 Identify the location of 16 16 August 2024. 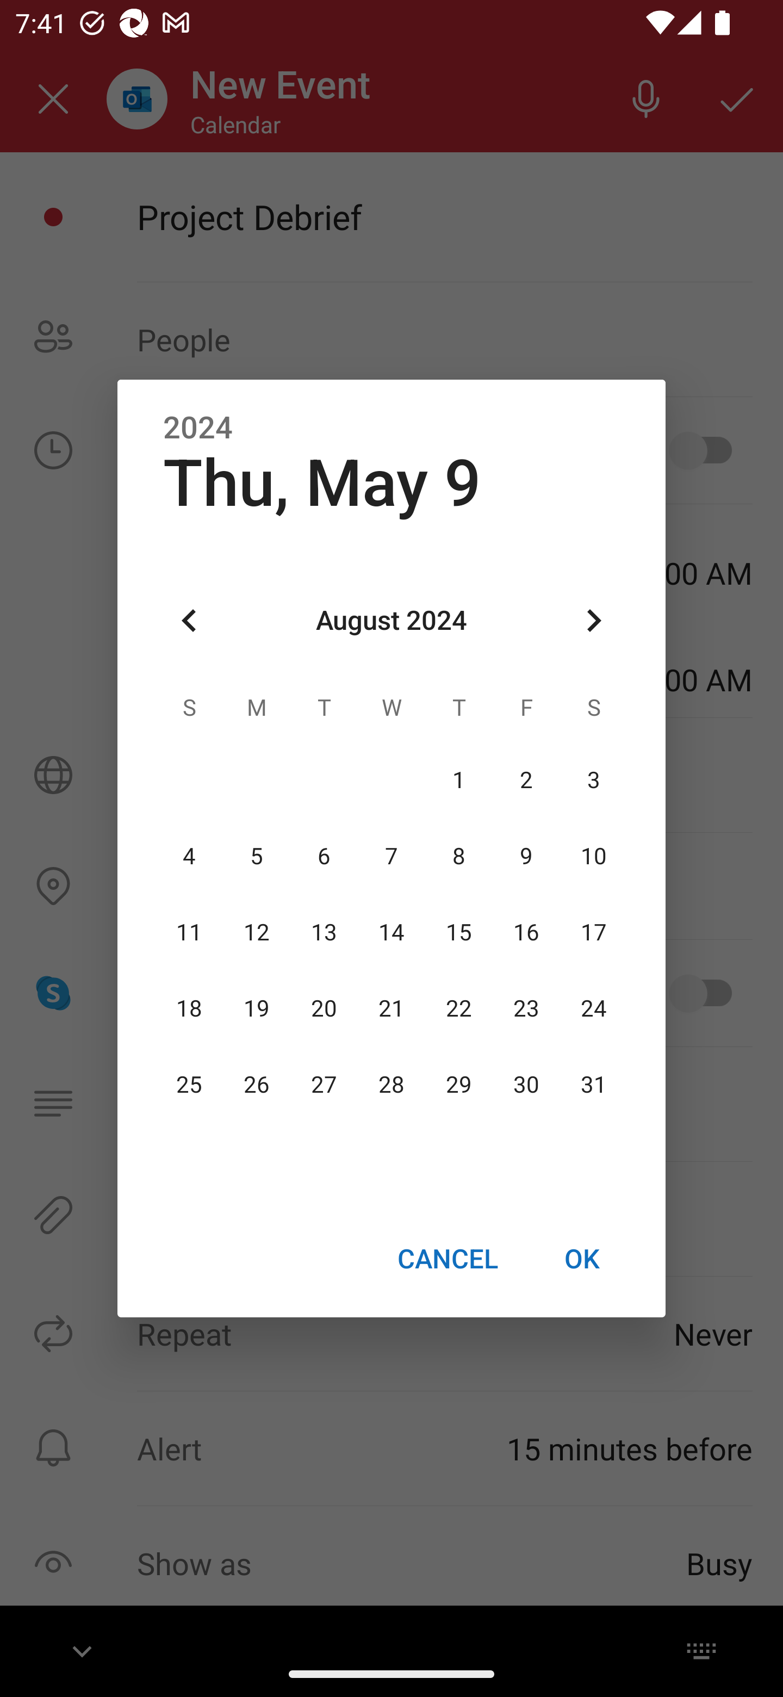
(526, 932).